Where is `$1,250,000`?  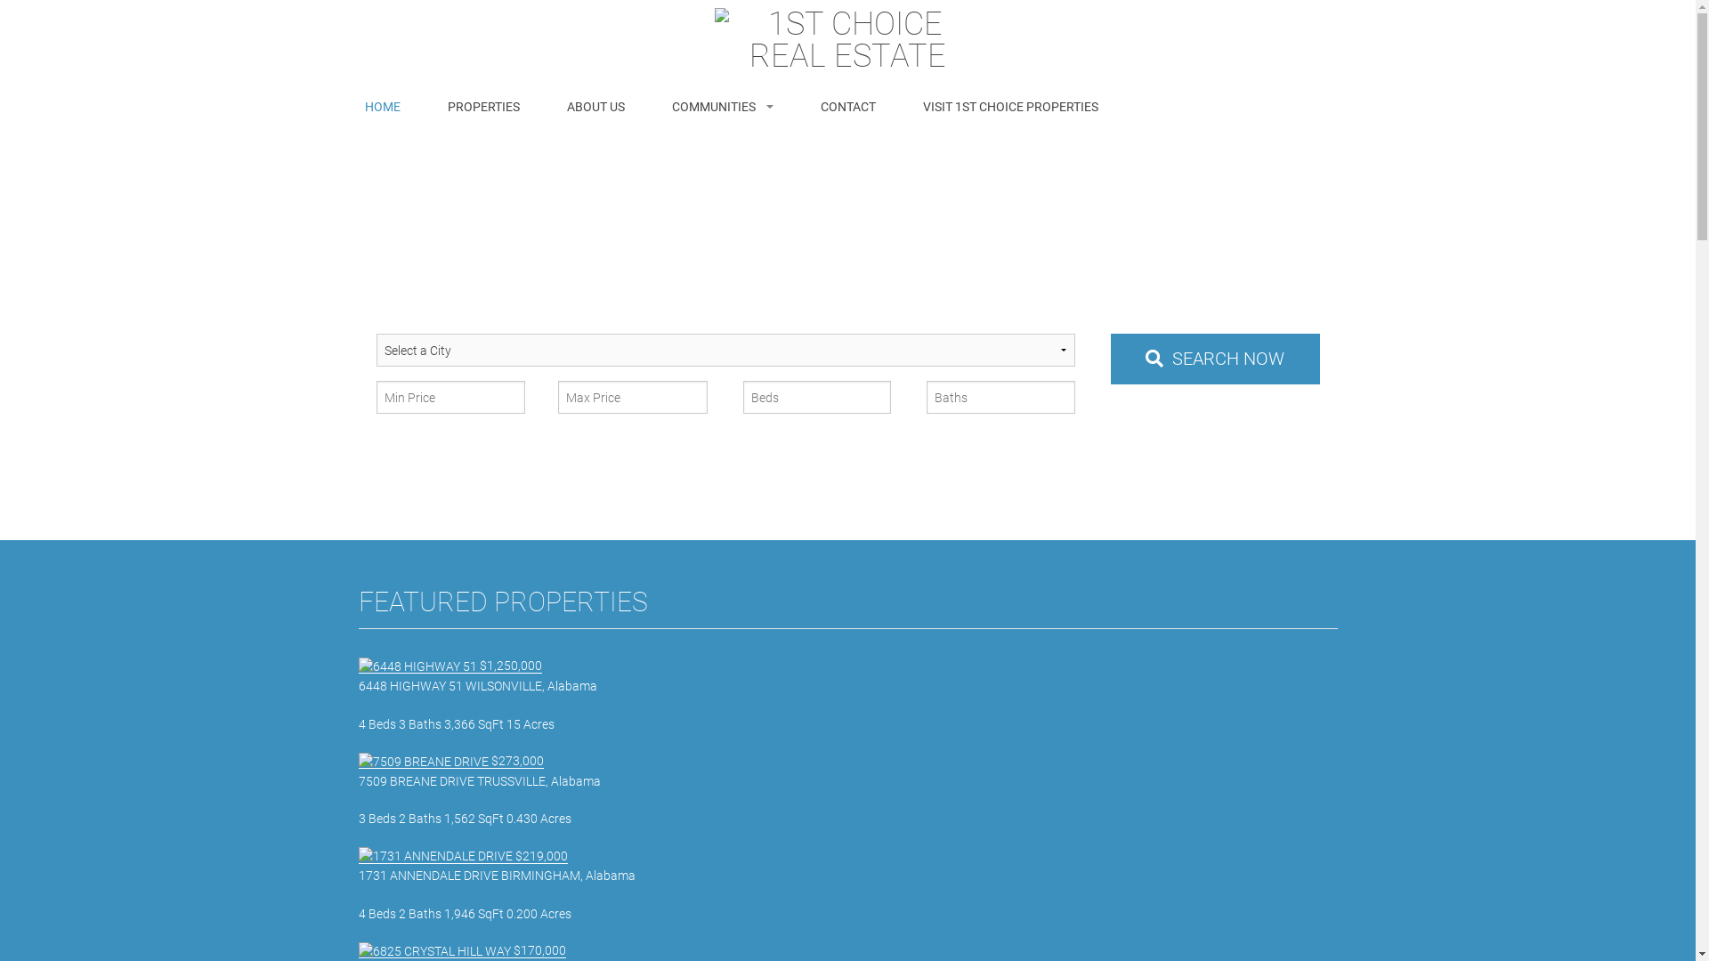
$1,250,000 is located at coordinates (450, 666).